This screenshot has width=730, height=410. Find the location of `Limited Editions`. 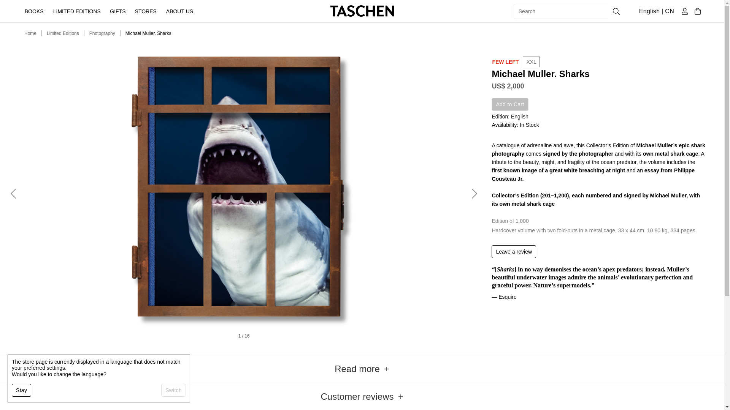

Limited Editions is located at coordinates (62, 33).